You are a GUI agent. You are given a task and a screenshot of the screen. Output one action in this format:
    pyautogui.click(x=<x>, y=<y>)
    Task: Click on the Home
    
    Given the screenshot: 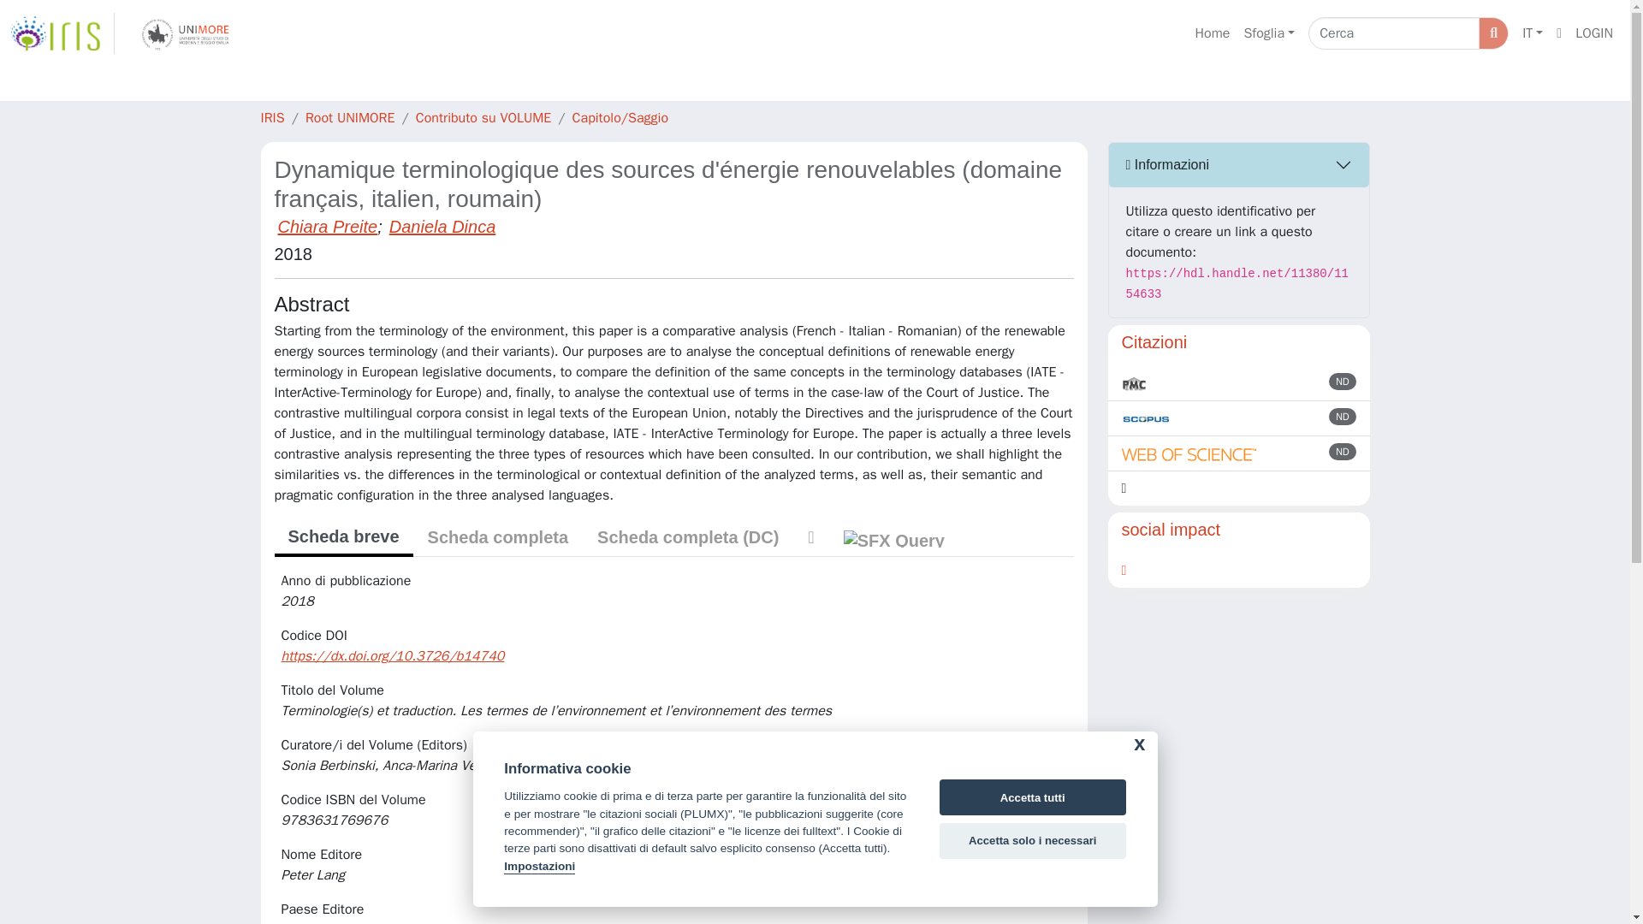 What is the action you would take?
    pyautogui.click(x=1212, y=33)
    